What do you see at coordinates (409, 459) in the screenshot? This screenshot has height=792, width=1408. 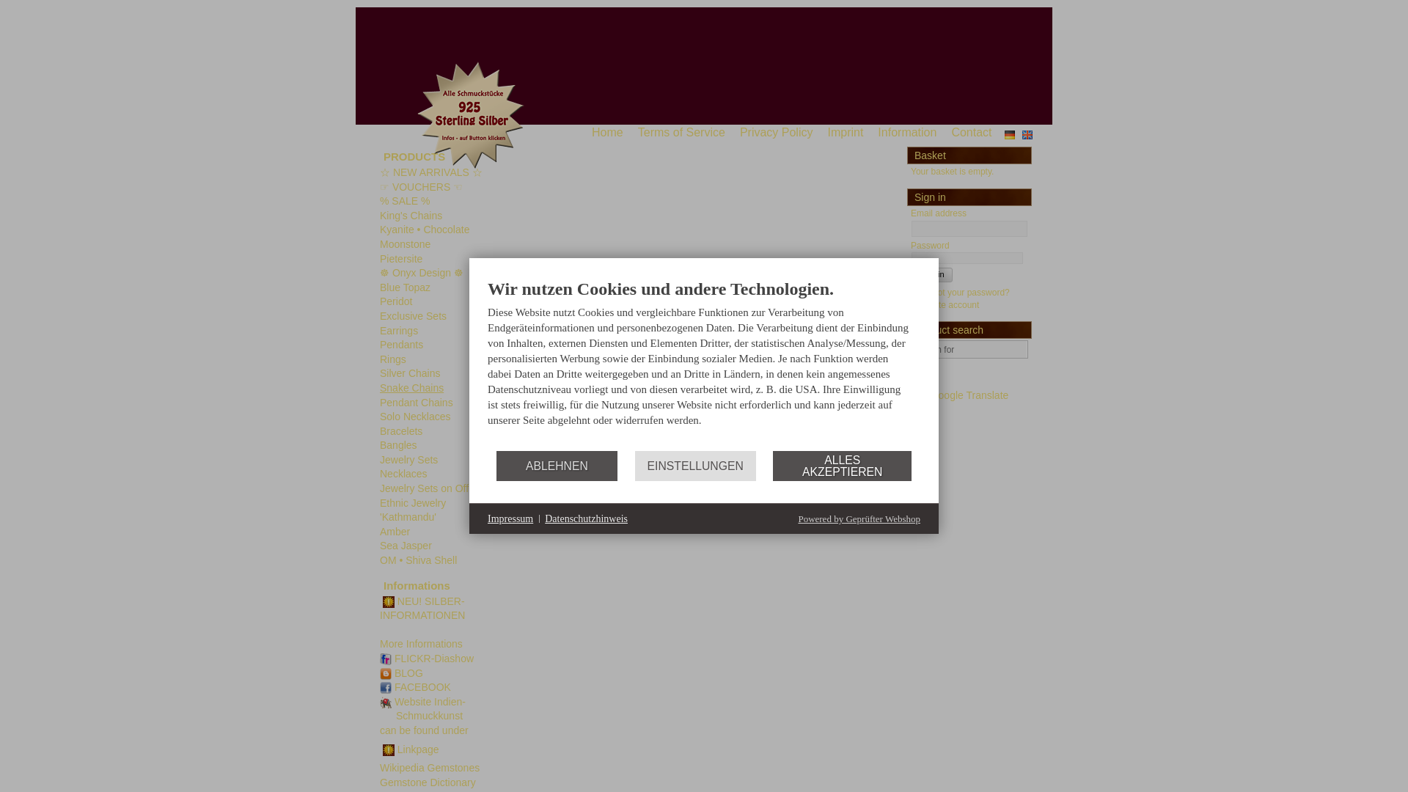 I see `Jewelry Sets` at bounding box center [409, 459].